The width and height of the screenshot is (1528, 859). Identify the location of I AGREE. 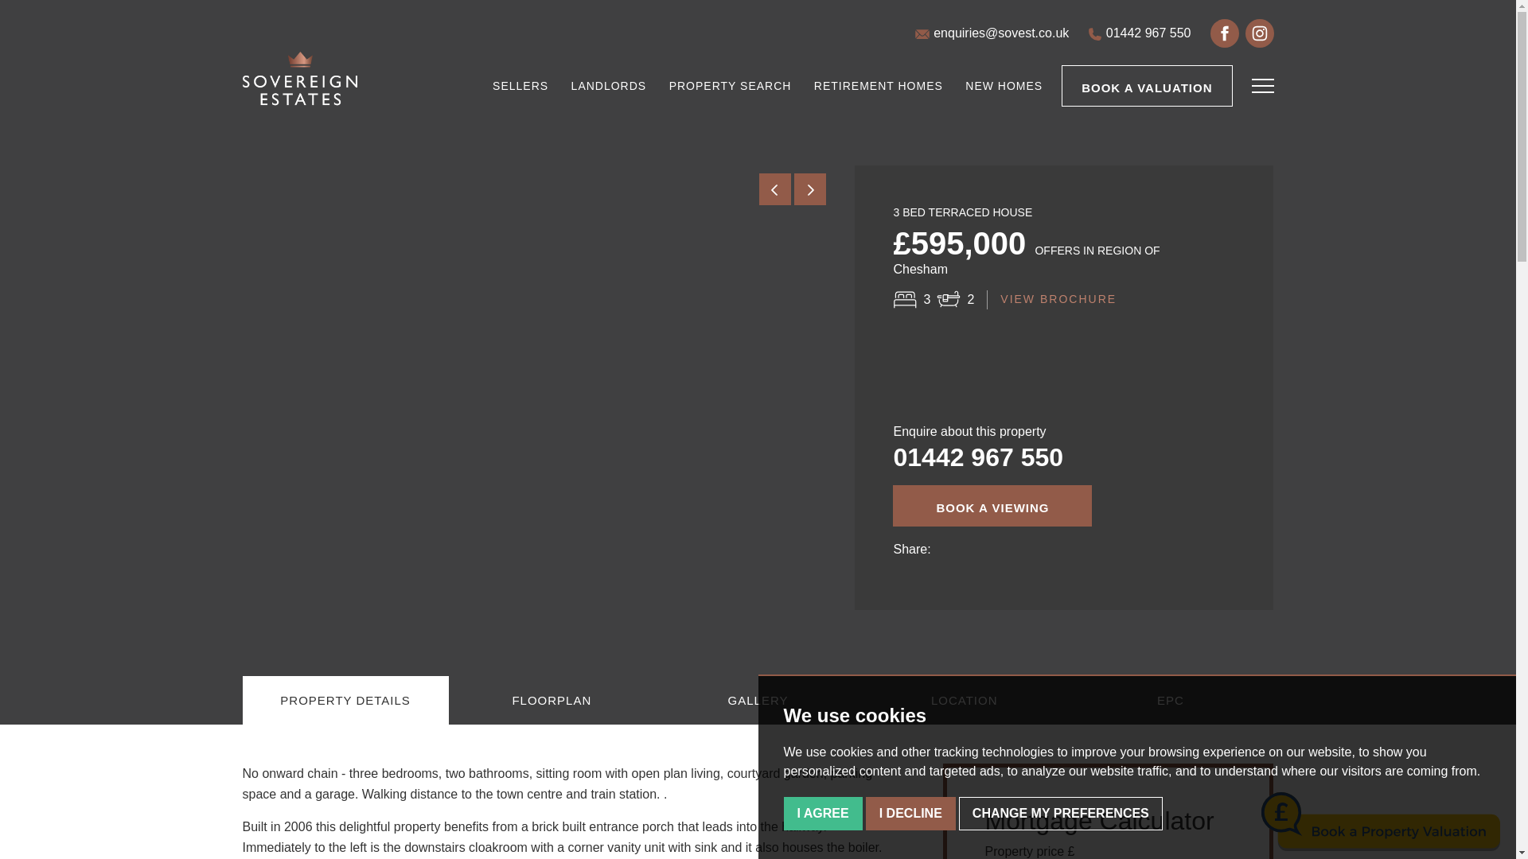
(821, 814).